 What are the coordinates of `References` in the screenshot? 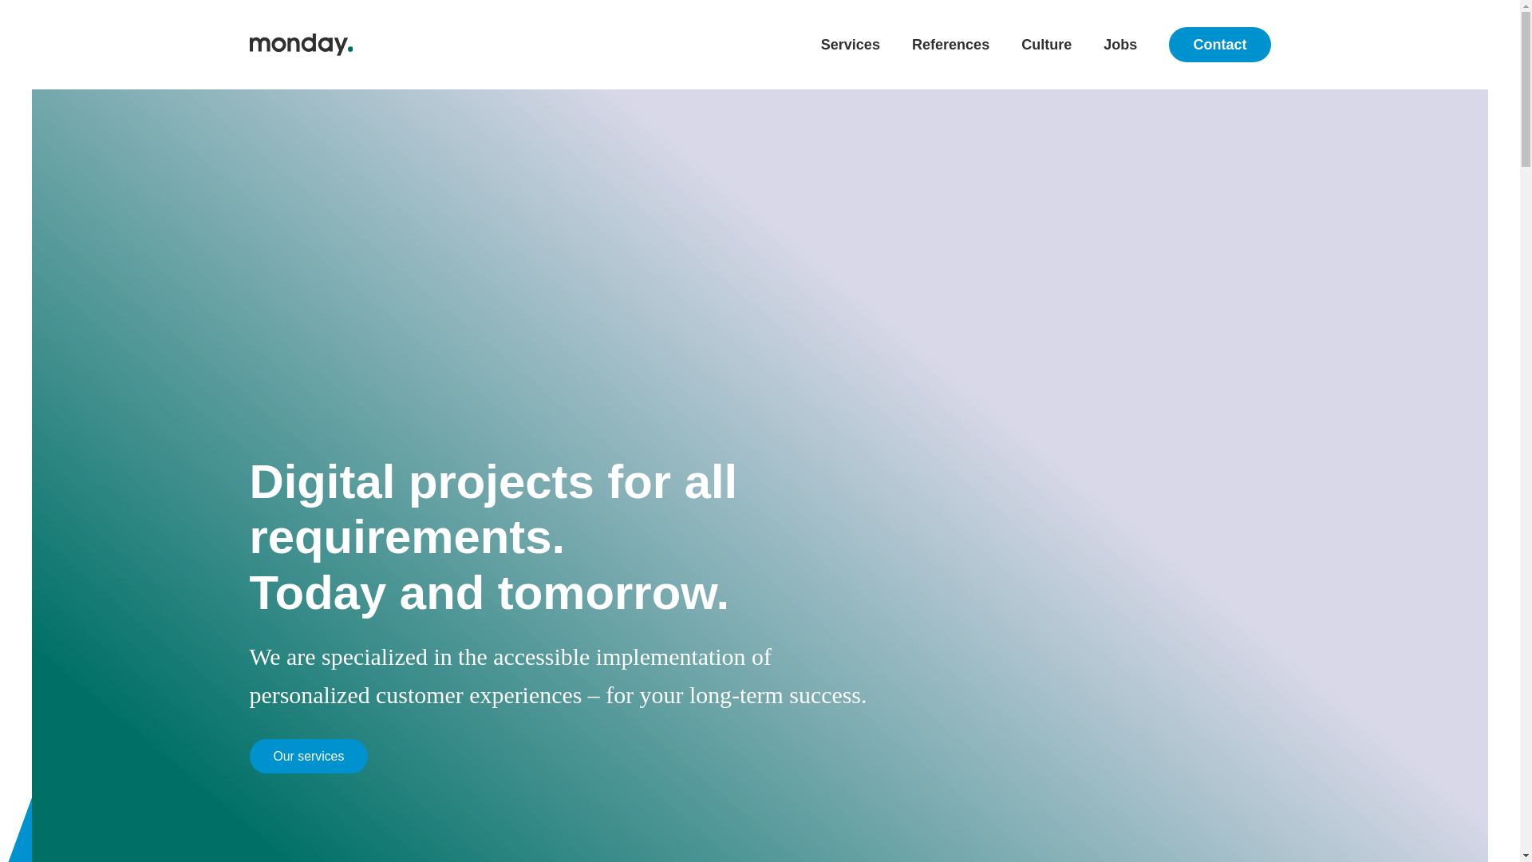 It's located at (950, 45).